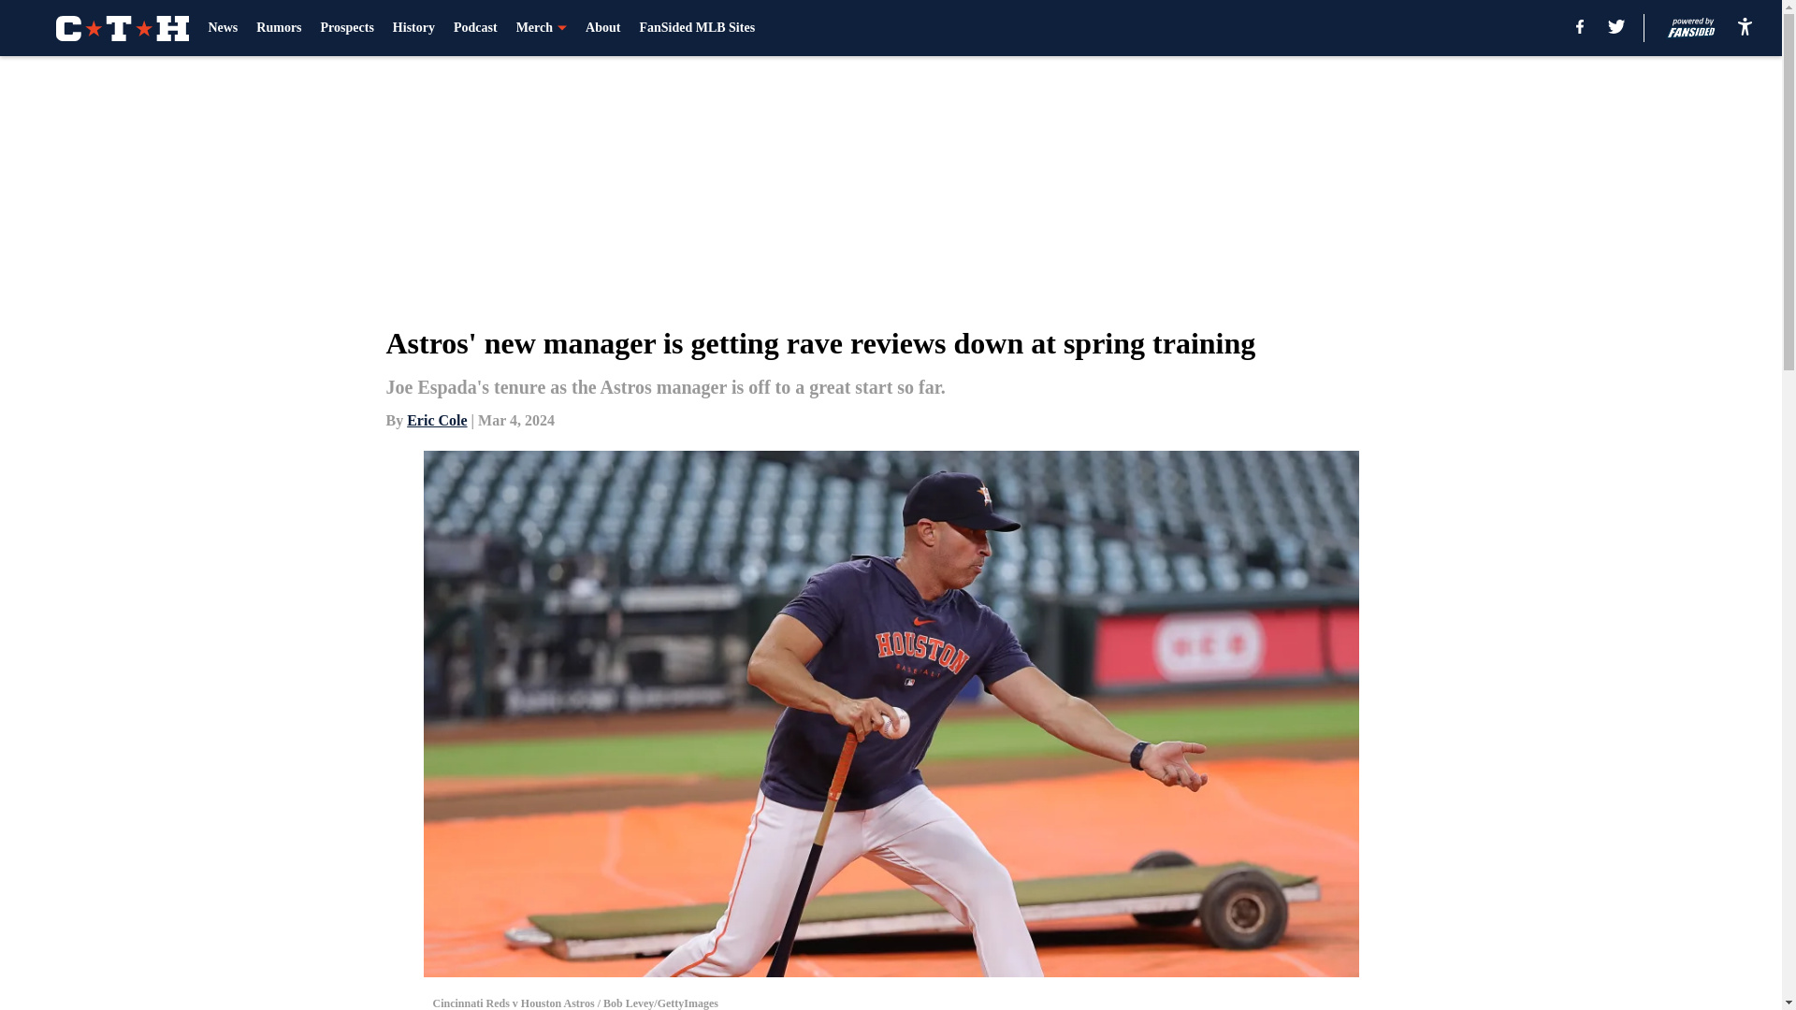 This screenshot has height=1010, width=1796. I want to click on Prospects, so click(347, 28).